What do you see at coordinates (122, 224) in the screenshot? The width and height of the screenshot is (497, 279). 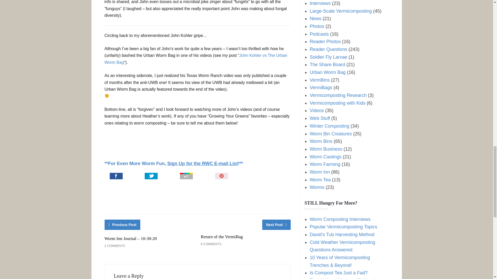 I see `Previous Post` at bounding box center [122, 224].